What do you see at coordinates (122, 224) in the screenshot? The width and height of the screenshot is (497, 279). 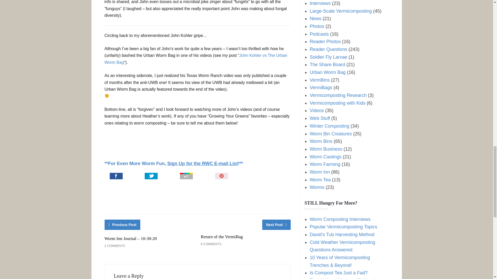 I see `Previous Post` at bounding box center [122, 224].